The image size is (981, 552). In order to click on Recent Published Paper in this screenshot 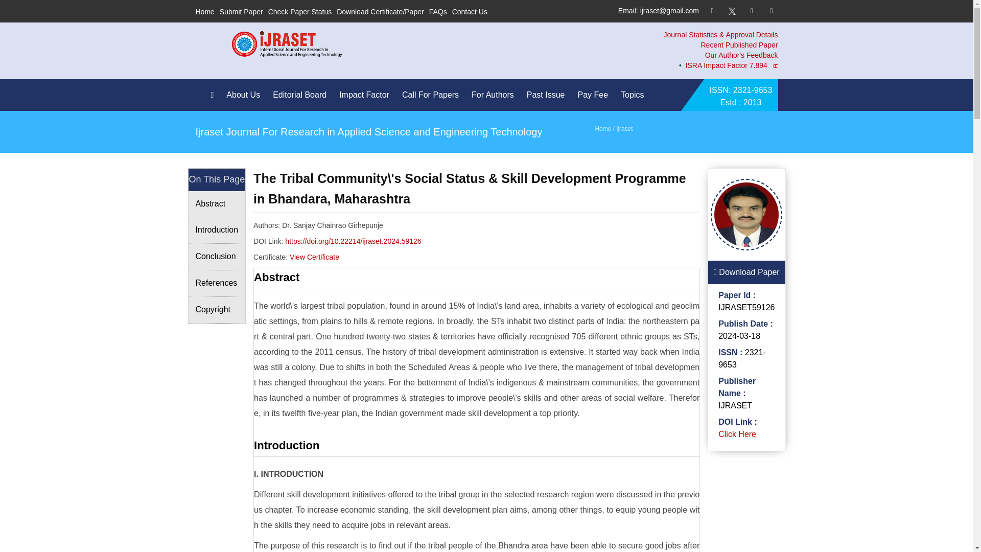, I will do `click(739, 45)`.